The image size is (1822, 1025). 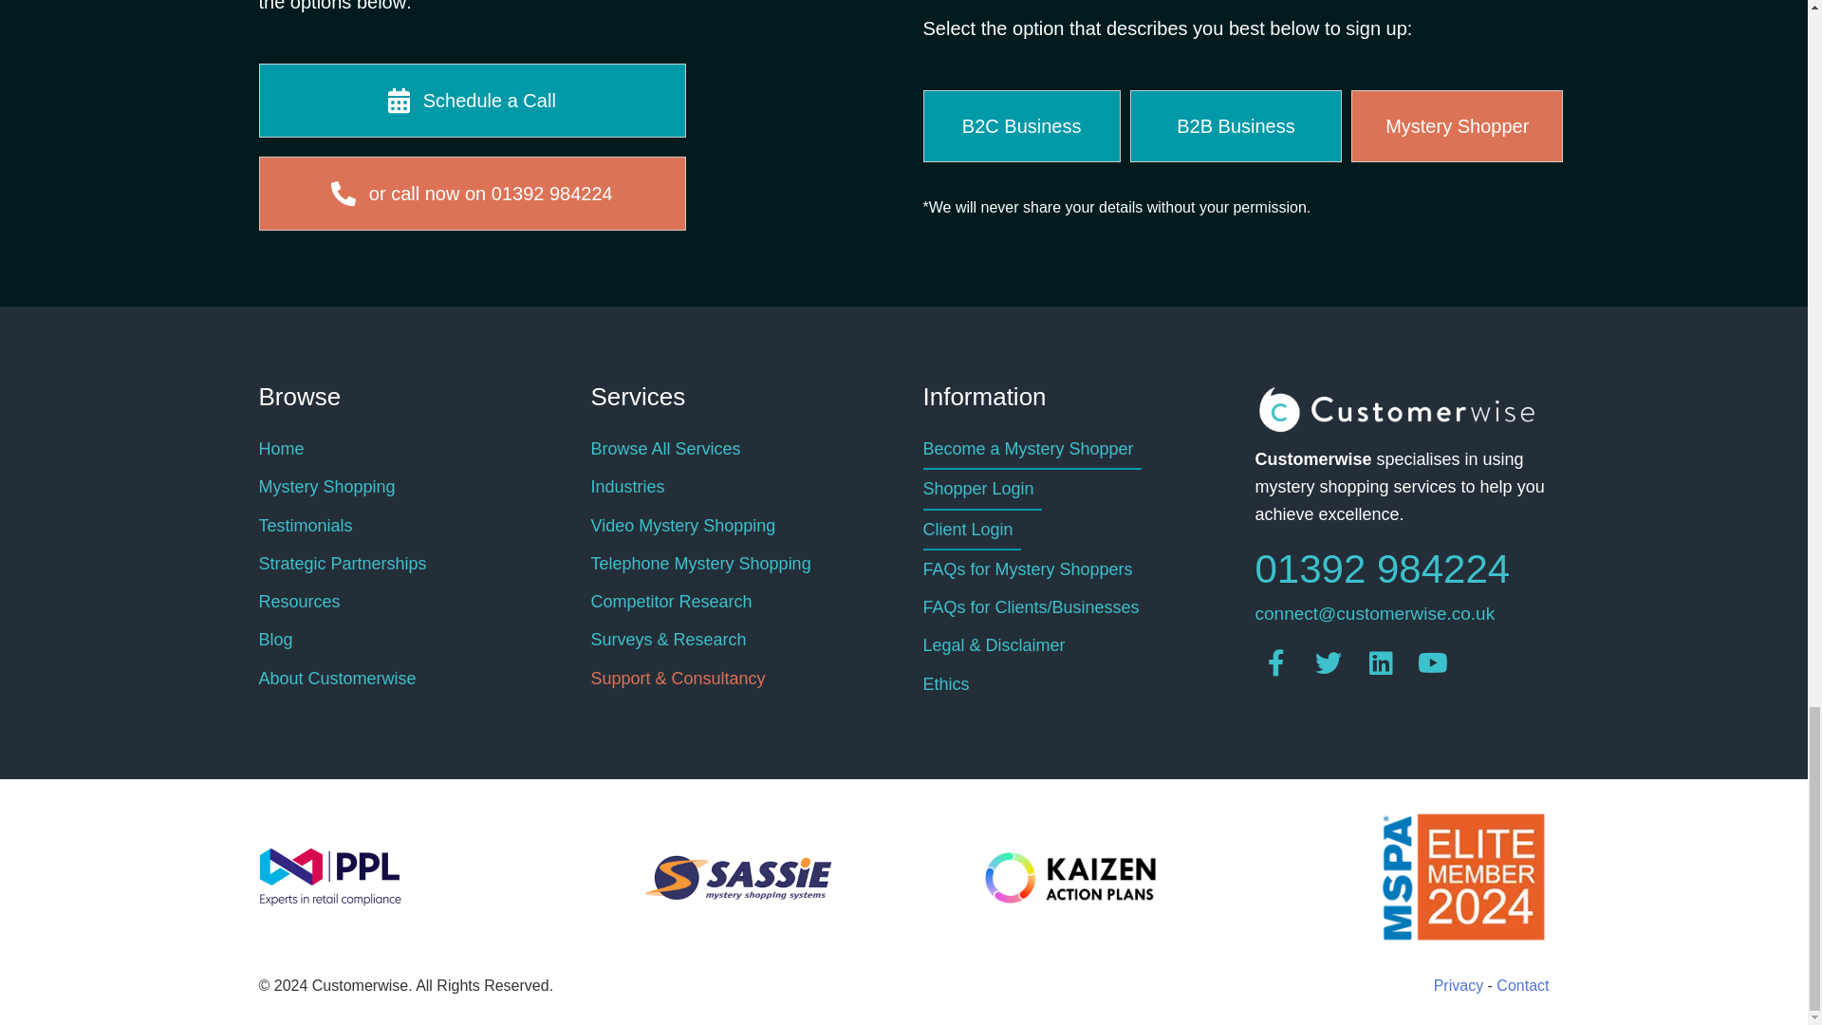 What do you see at coordinates (1380, 664) in the screenshot?
I see `LinkedIn` at bounding box center [1380, 664].